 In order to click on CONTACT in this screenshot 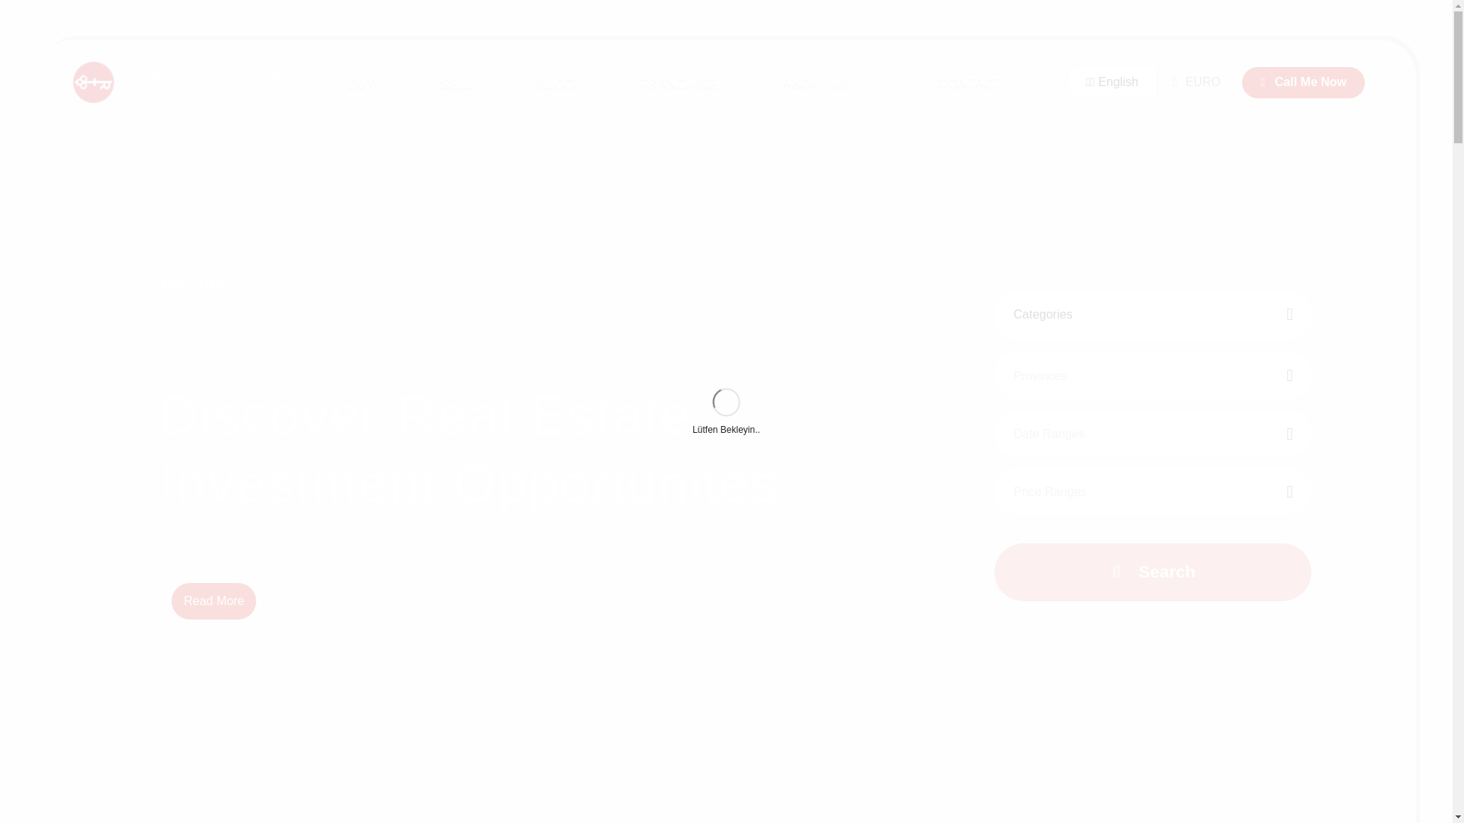, I will do `click(981, 82)`.